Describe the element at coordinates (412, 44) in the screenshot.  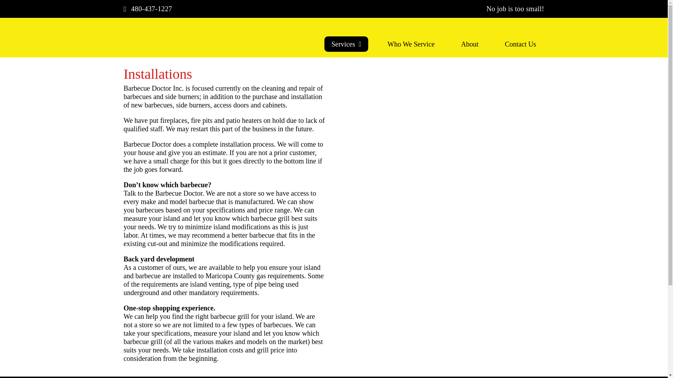
I see `Who We Service` at that location.